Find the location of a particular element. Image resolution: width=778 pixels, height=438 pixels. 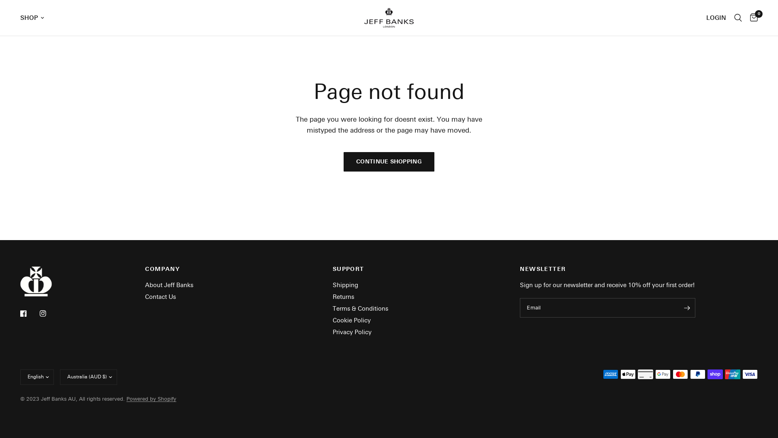

Privacy Policy is located at coordinates (352, 332).